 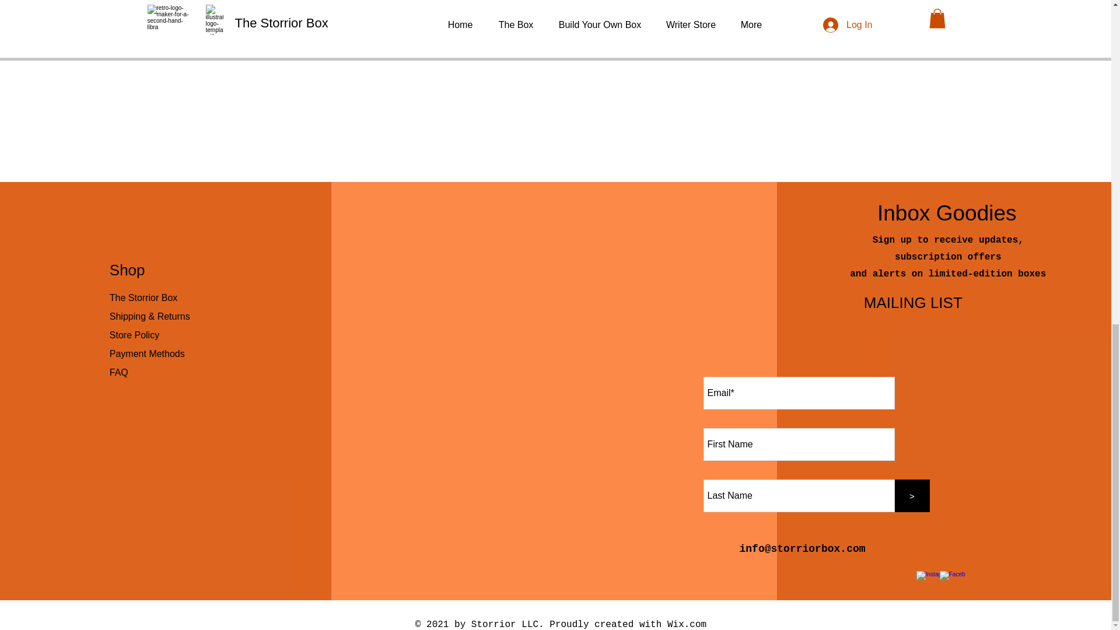 What do you see at coordinates (148, 353) in the screenshot?
I see `Payment Methods ` at bounding box center [148, 353].